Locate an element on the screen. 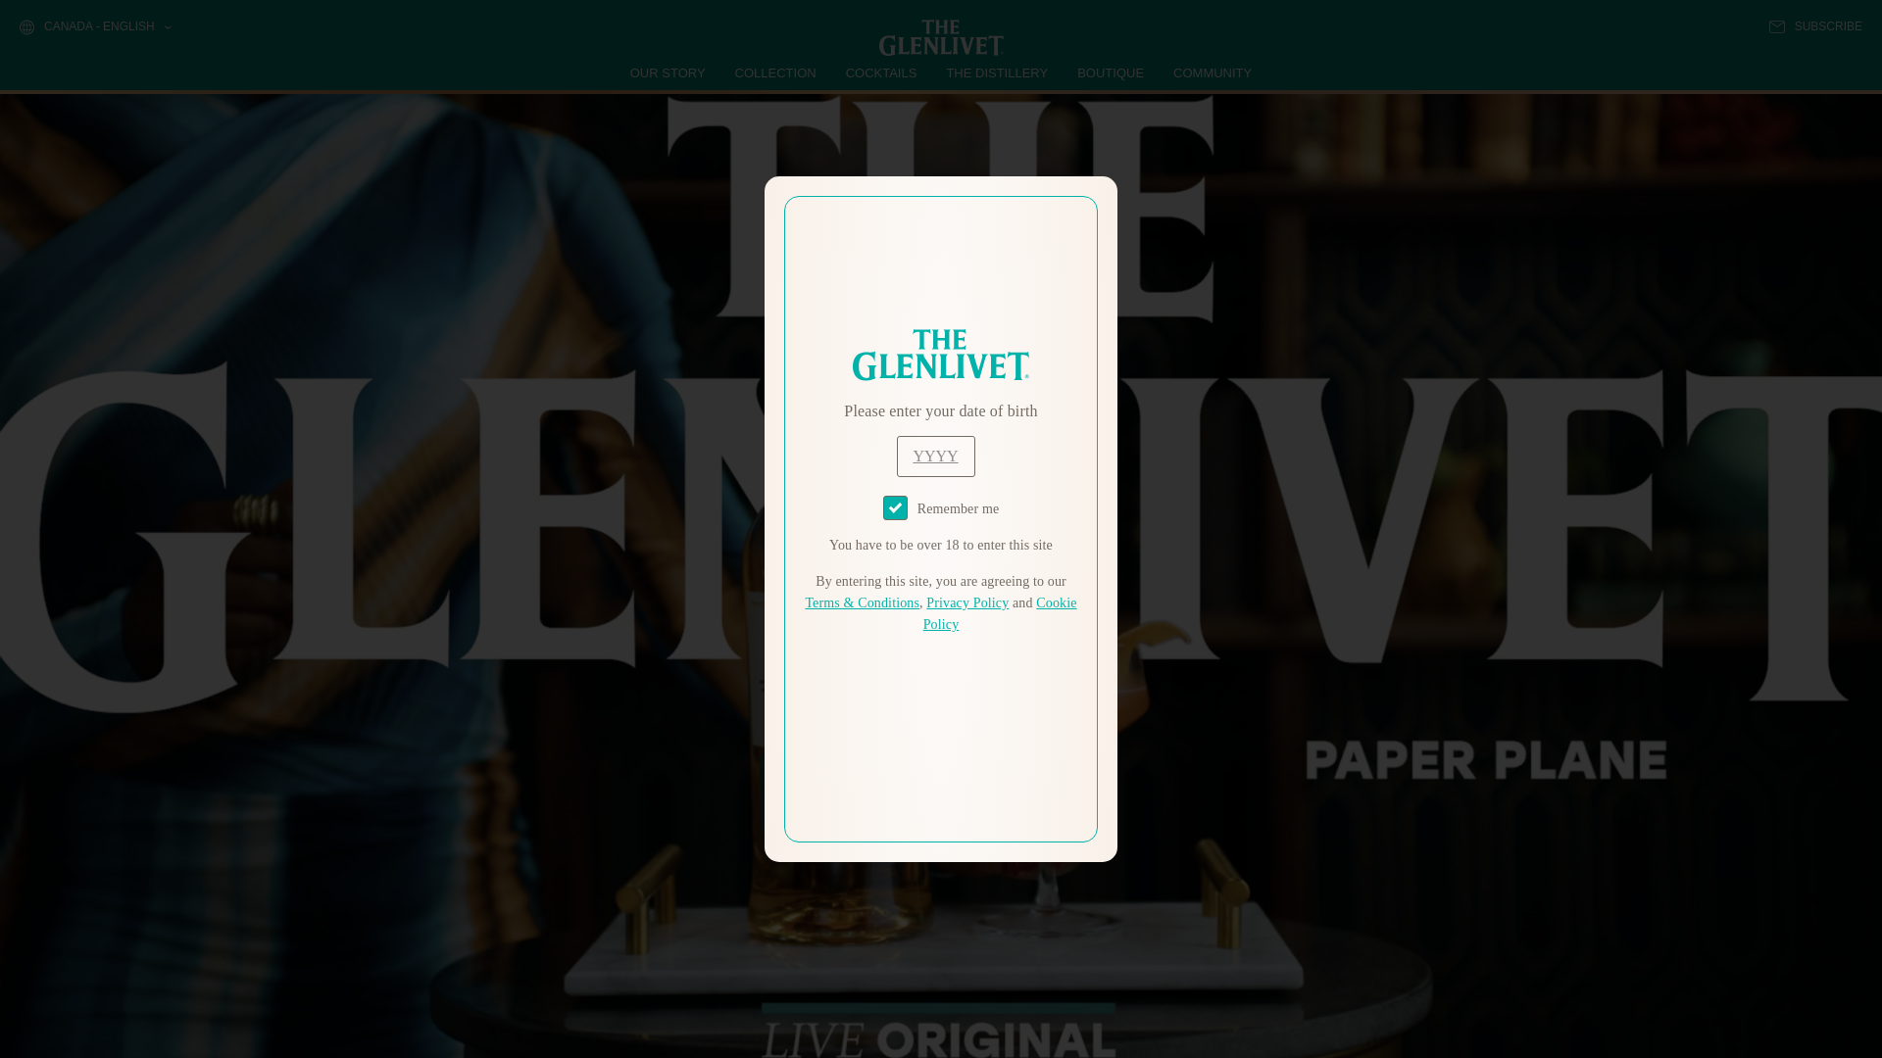 This screenshot has width=1882, height=1058. CANADA - ENGLISH is located at coordinates (94, 27).